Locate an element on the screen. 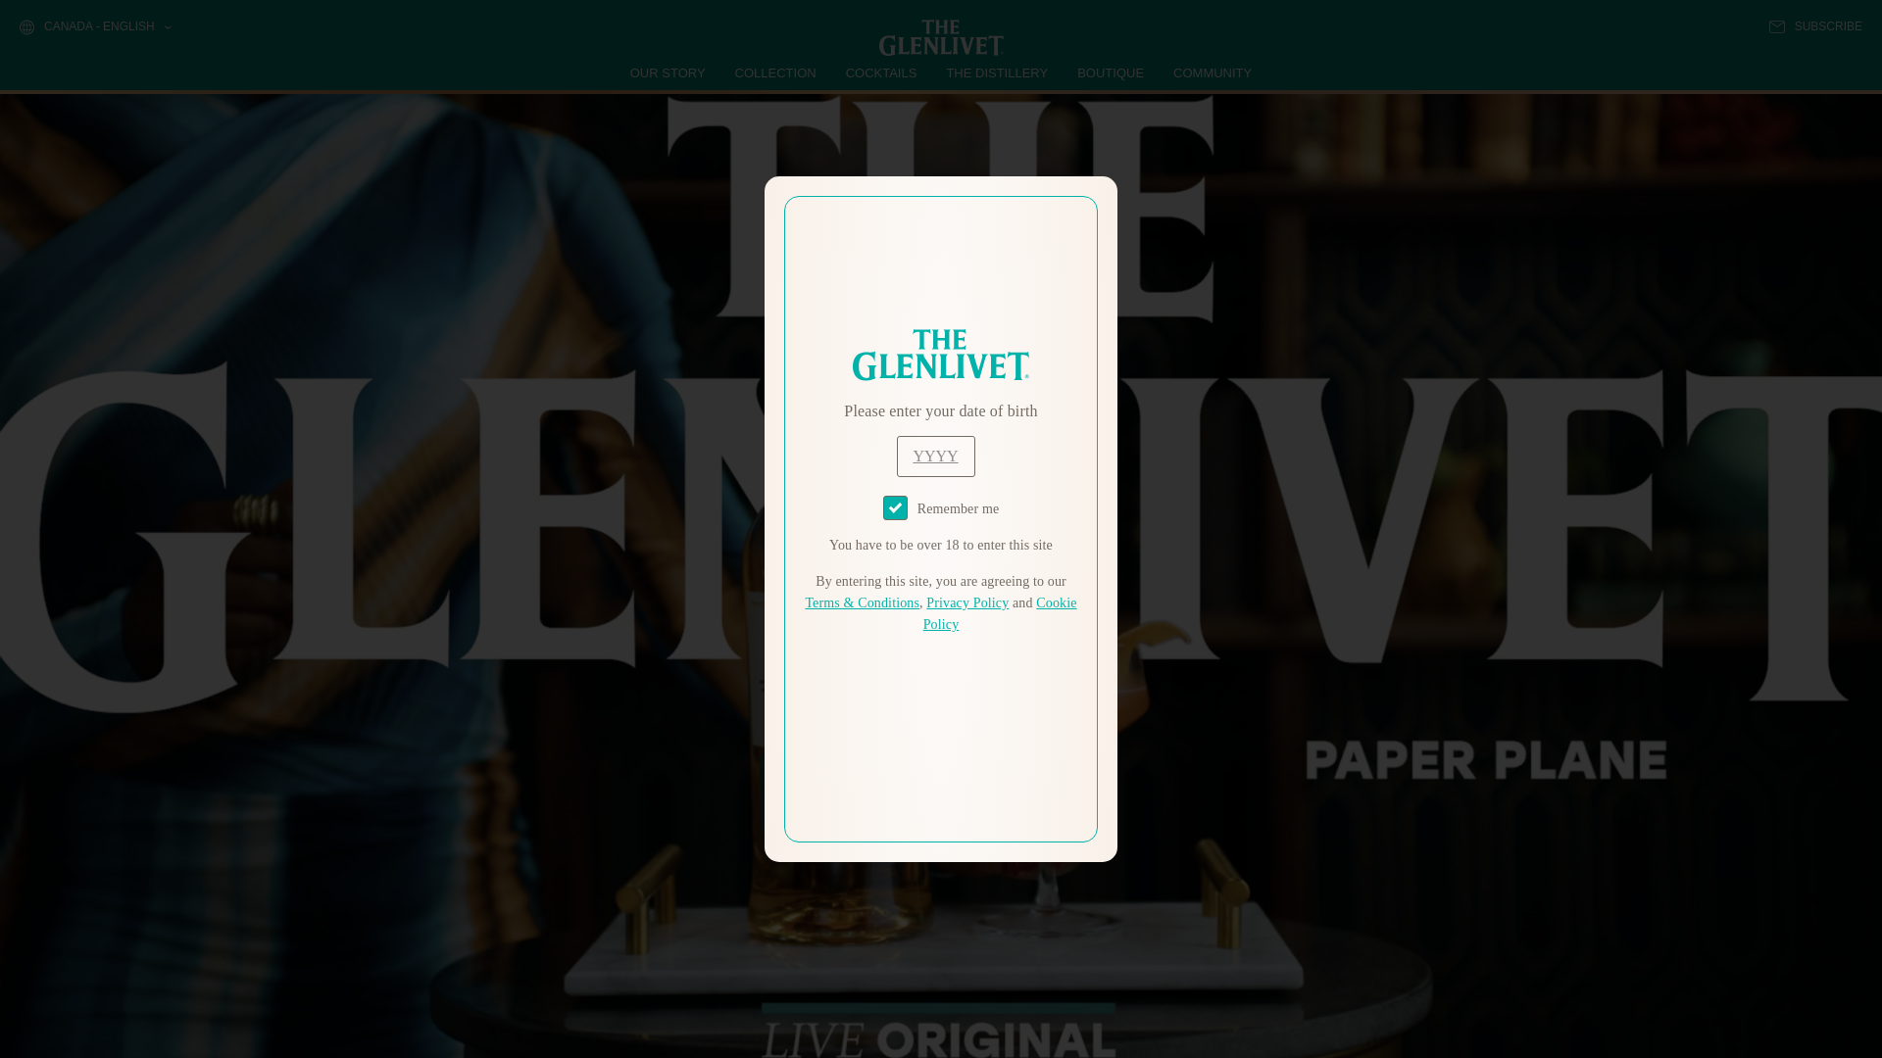 This screenshot has width=1882, height=1058. CANADA - ENGLISH is located at coordinates (94, 27).